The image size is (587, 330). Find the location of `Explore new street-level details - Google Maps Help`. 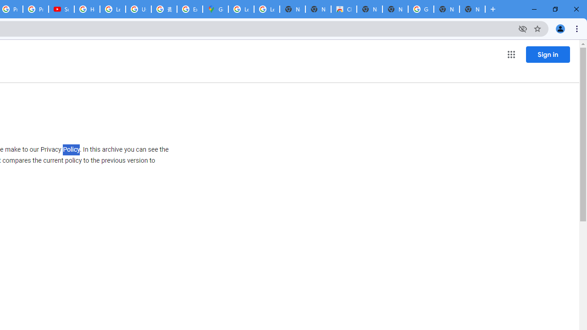

Explore new street-level details - Google Maps Help is located at coordinates (190, 9).